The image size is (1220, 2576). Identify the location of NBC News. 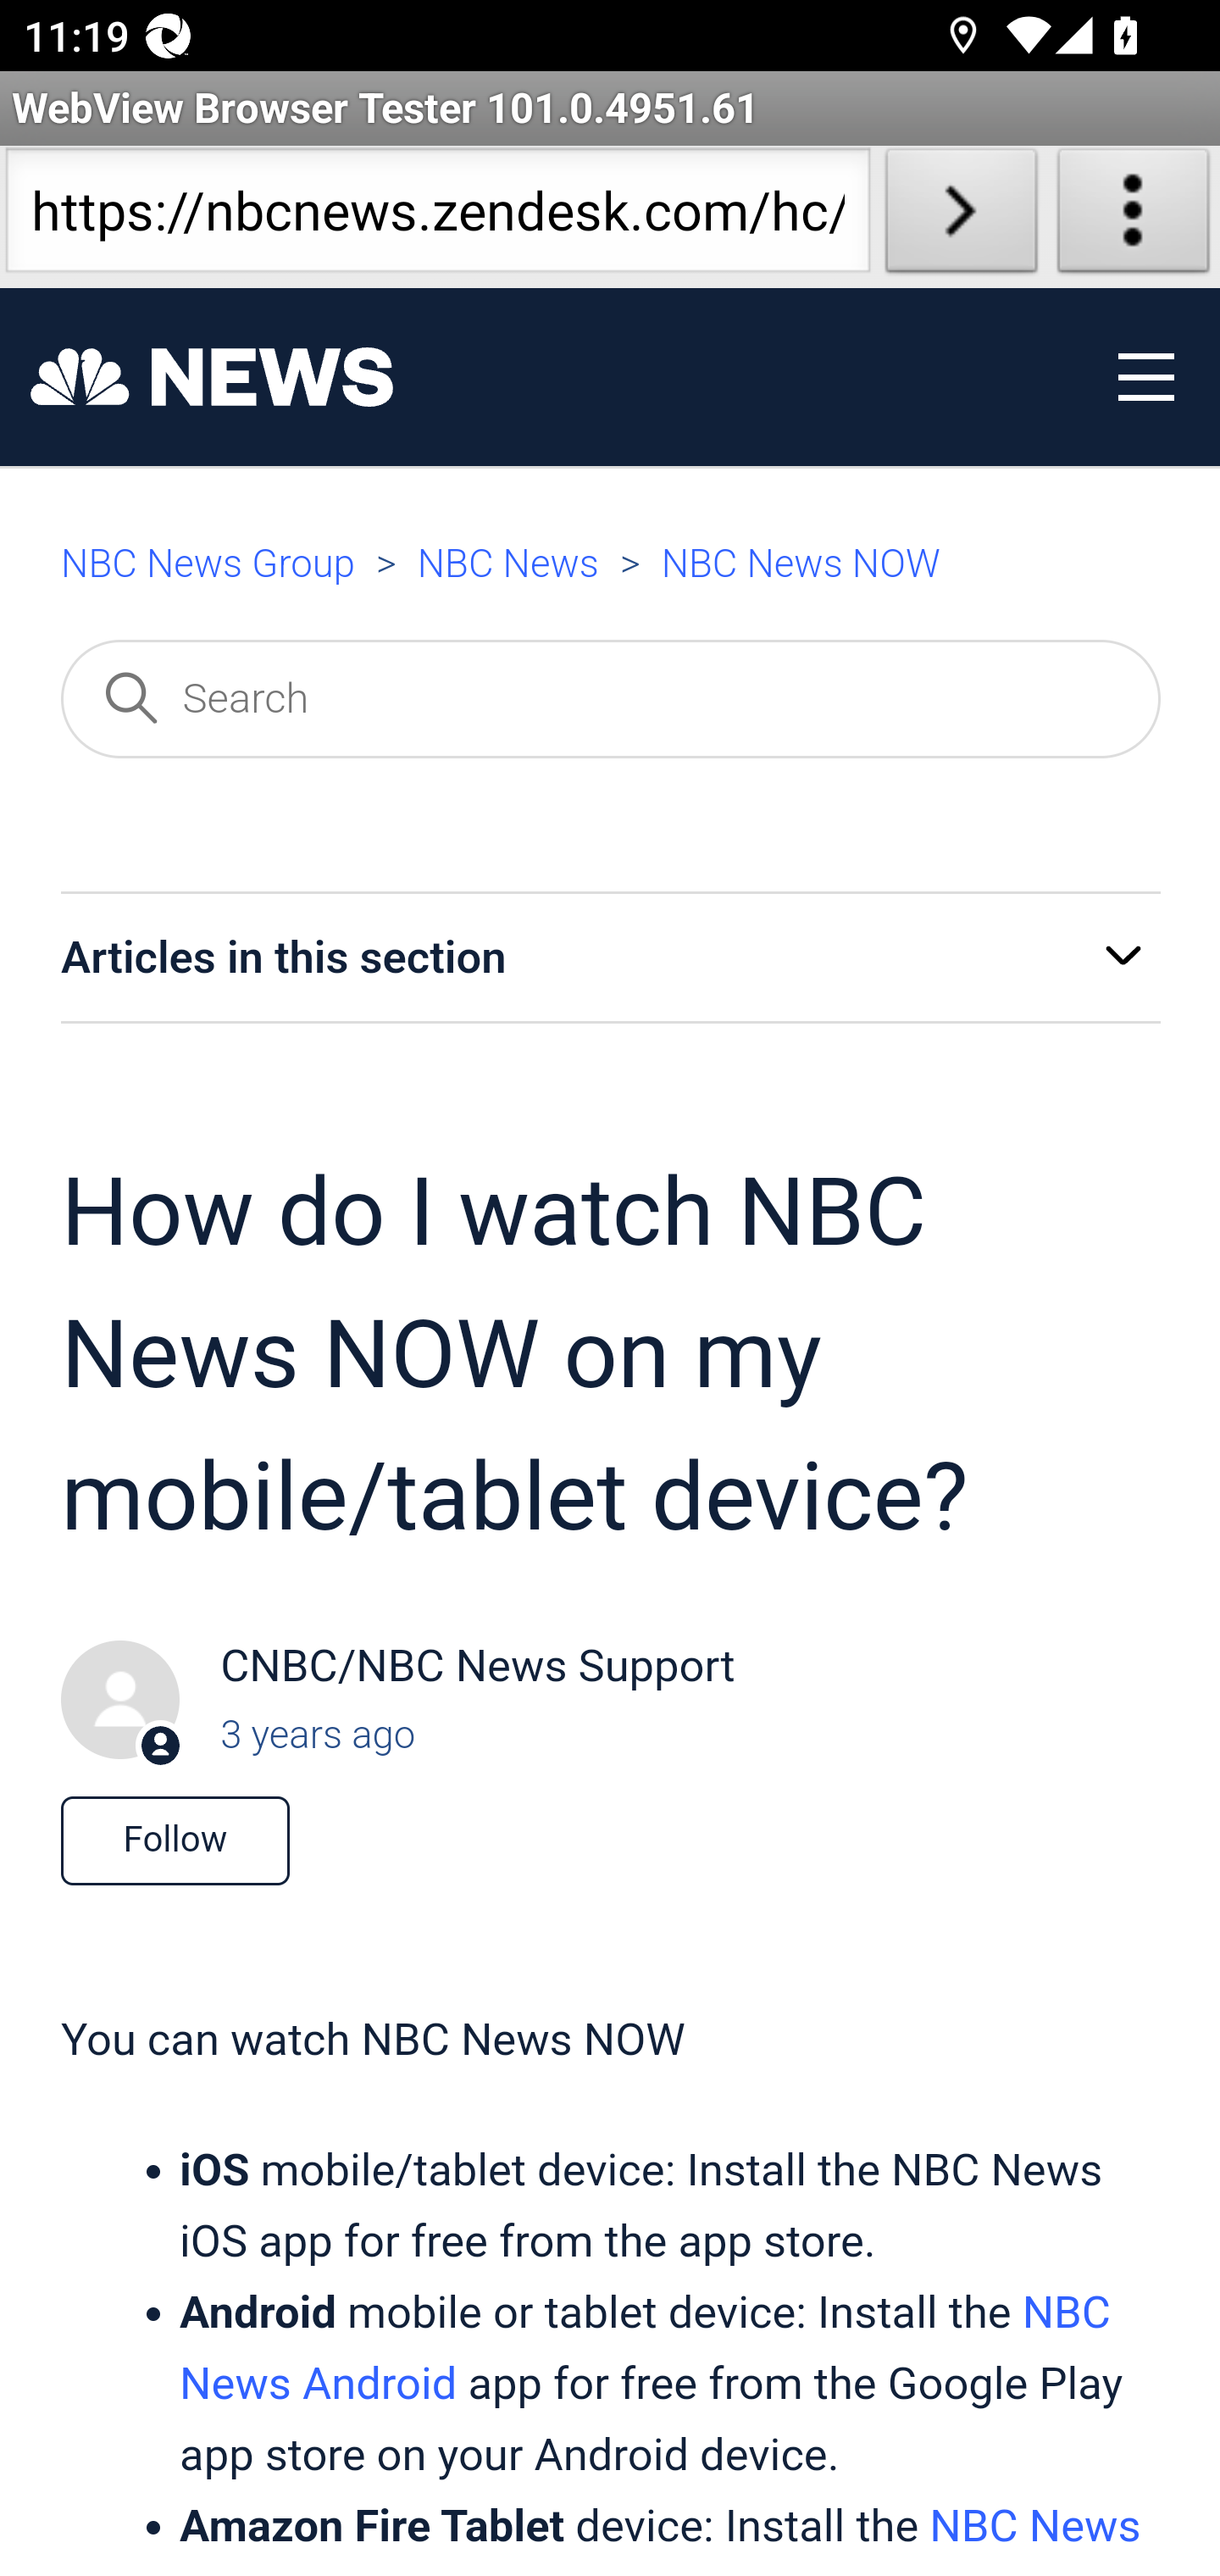
(507, 564).